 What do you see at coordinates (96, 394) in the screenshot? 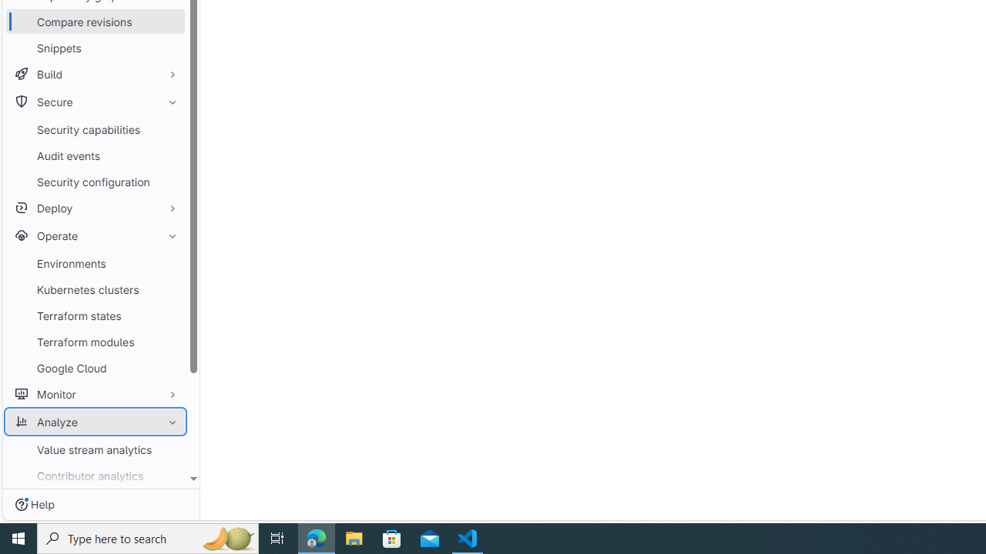
I see `Monitor` at bounding box center [96, 394].